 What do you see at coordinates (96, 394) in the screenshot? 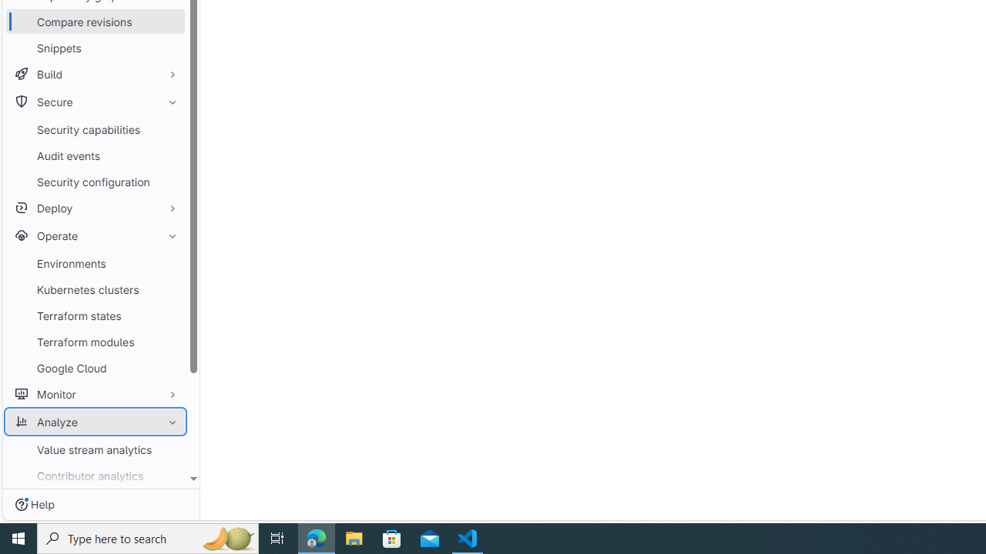
I see `Monitor` at bounding box center [96, 394].